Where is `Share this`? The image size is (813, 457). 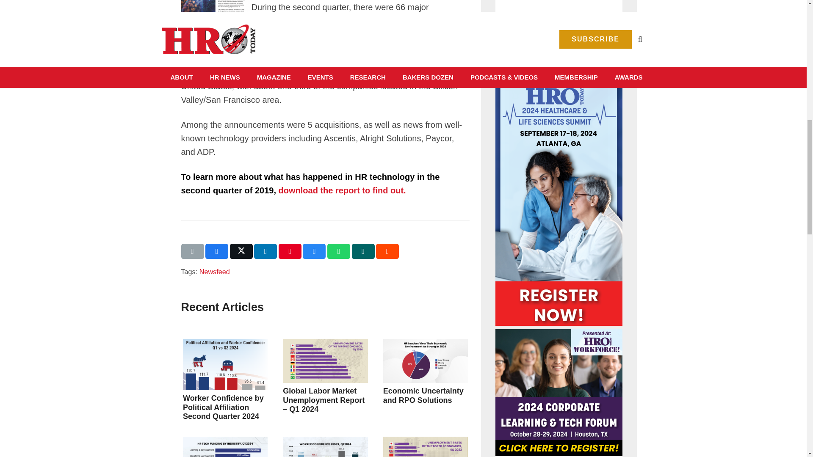 Share this is located at coordinates (314, 251).